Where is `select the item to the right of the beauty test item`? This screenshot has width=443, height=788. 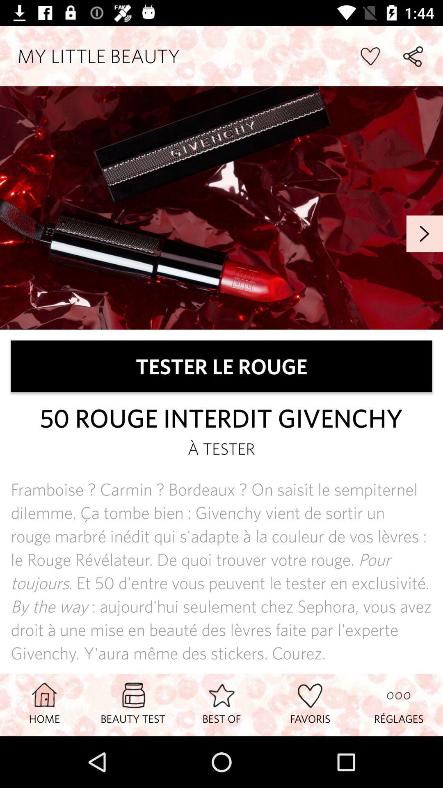
select the item to the right of the beauty test item is located at coordinates (221, 705).